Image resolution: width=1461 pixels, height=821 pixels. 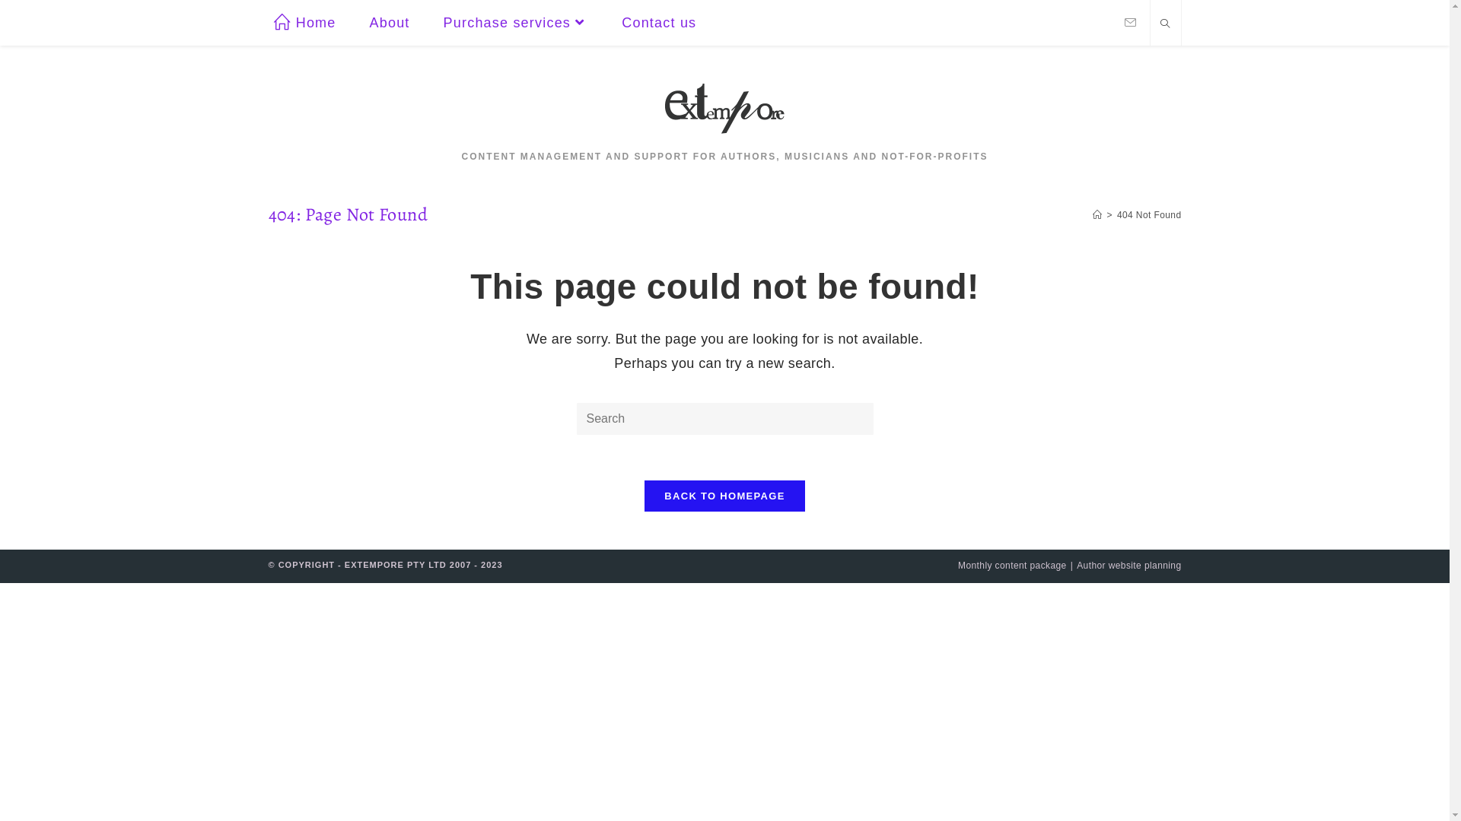 I want to click on Author website planning, so click(x=1129, y=566).